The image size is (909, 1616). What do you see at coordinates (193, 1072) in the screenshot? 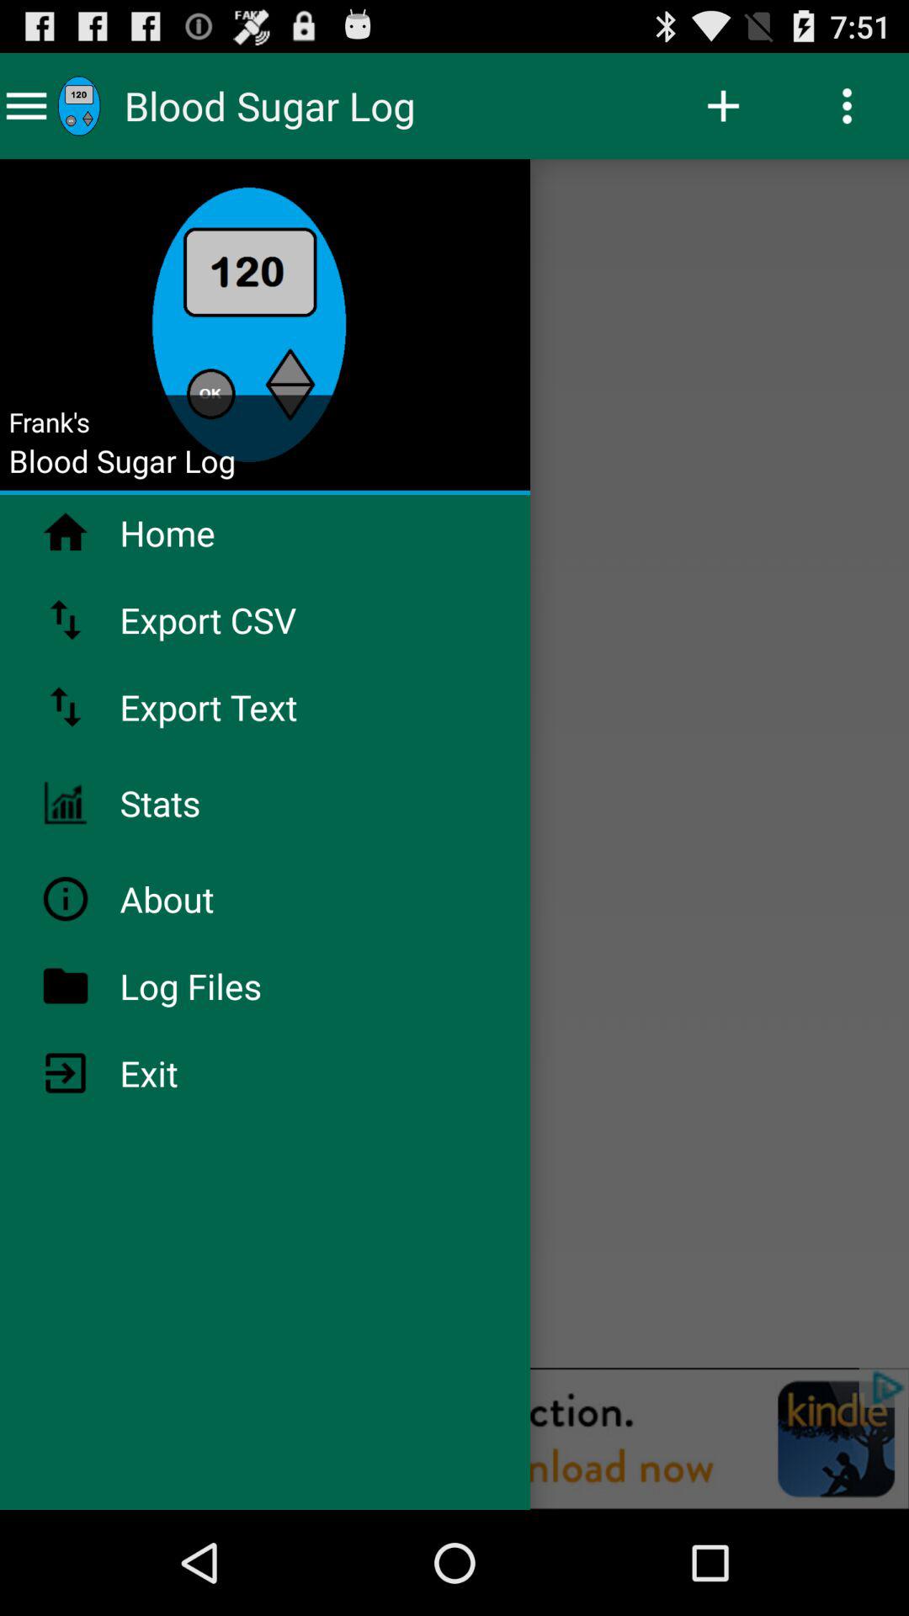
I see `scroll to exit` at bounding box center [193, 1072].